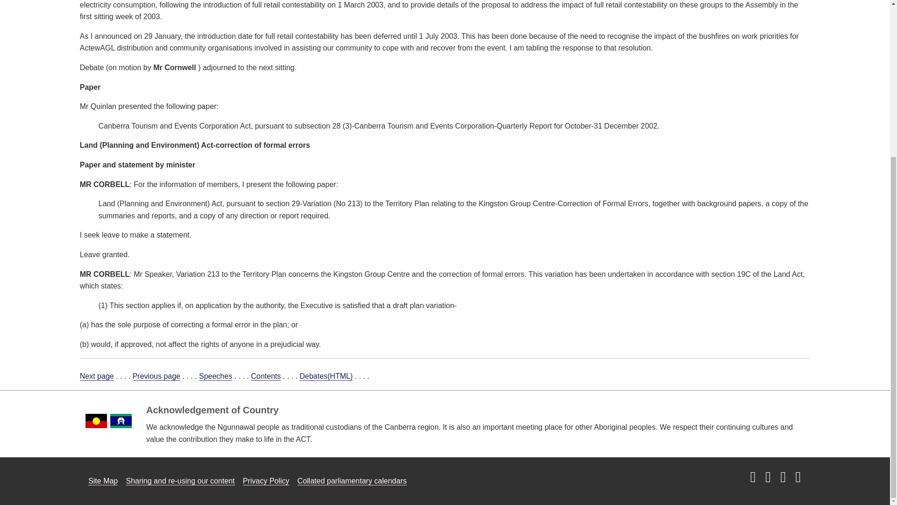 The width and height of the screenshot is (897, 505). What do you see at coordinates (96, 376) in the screenshot?
I see `Next page` at bounding box center [96, 376].